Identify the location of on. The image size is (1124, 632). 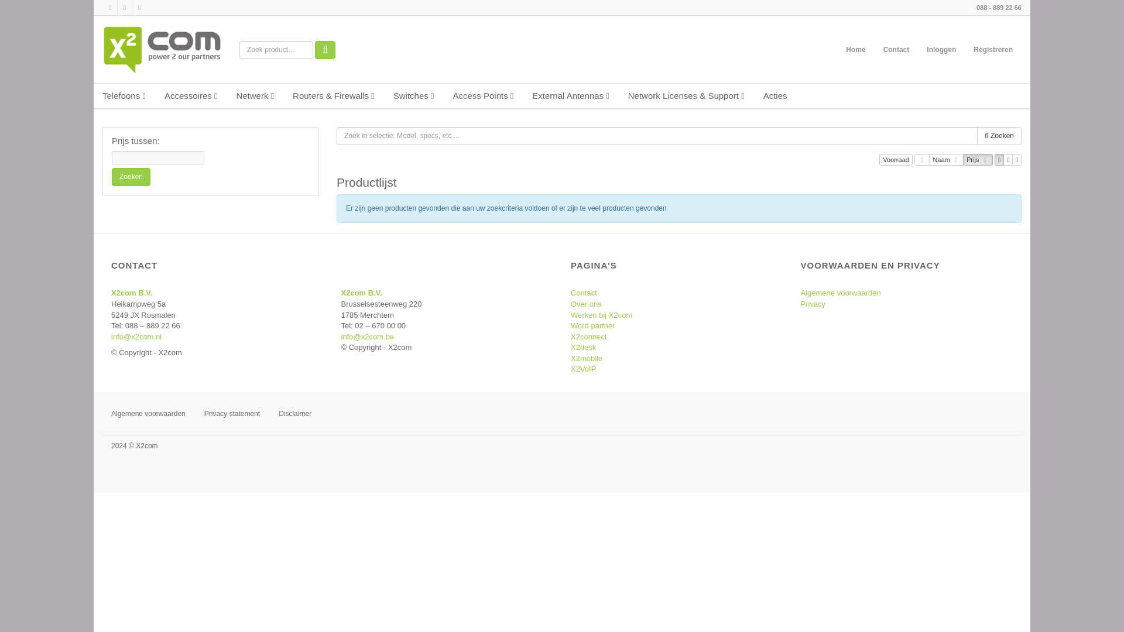
(971, 160).